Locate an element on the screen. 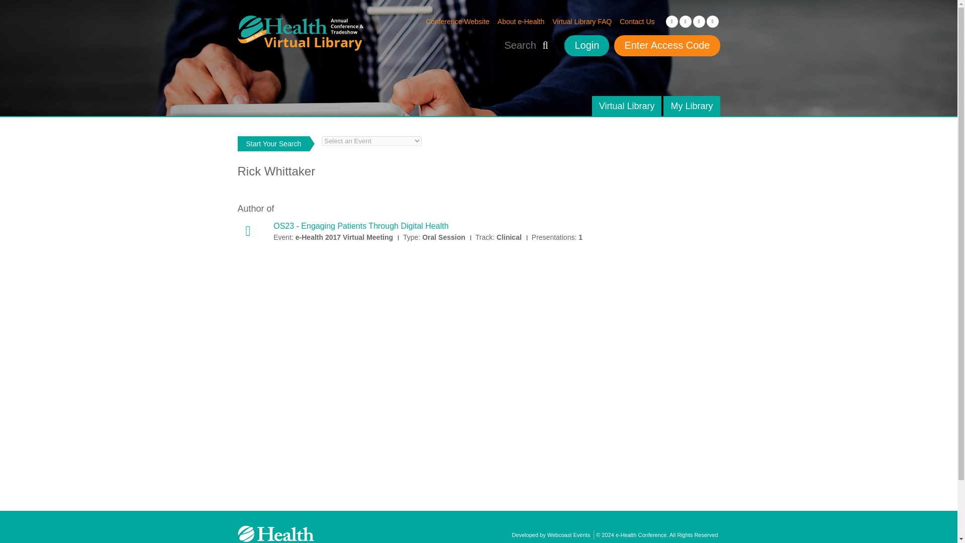 Image resolution: width=965 pixels, height=543 pixels. Enter Access Code is located at coordinates (666, 46).